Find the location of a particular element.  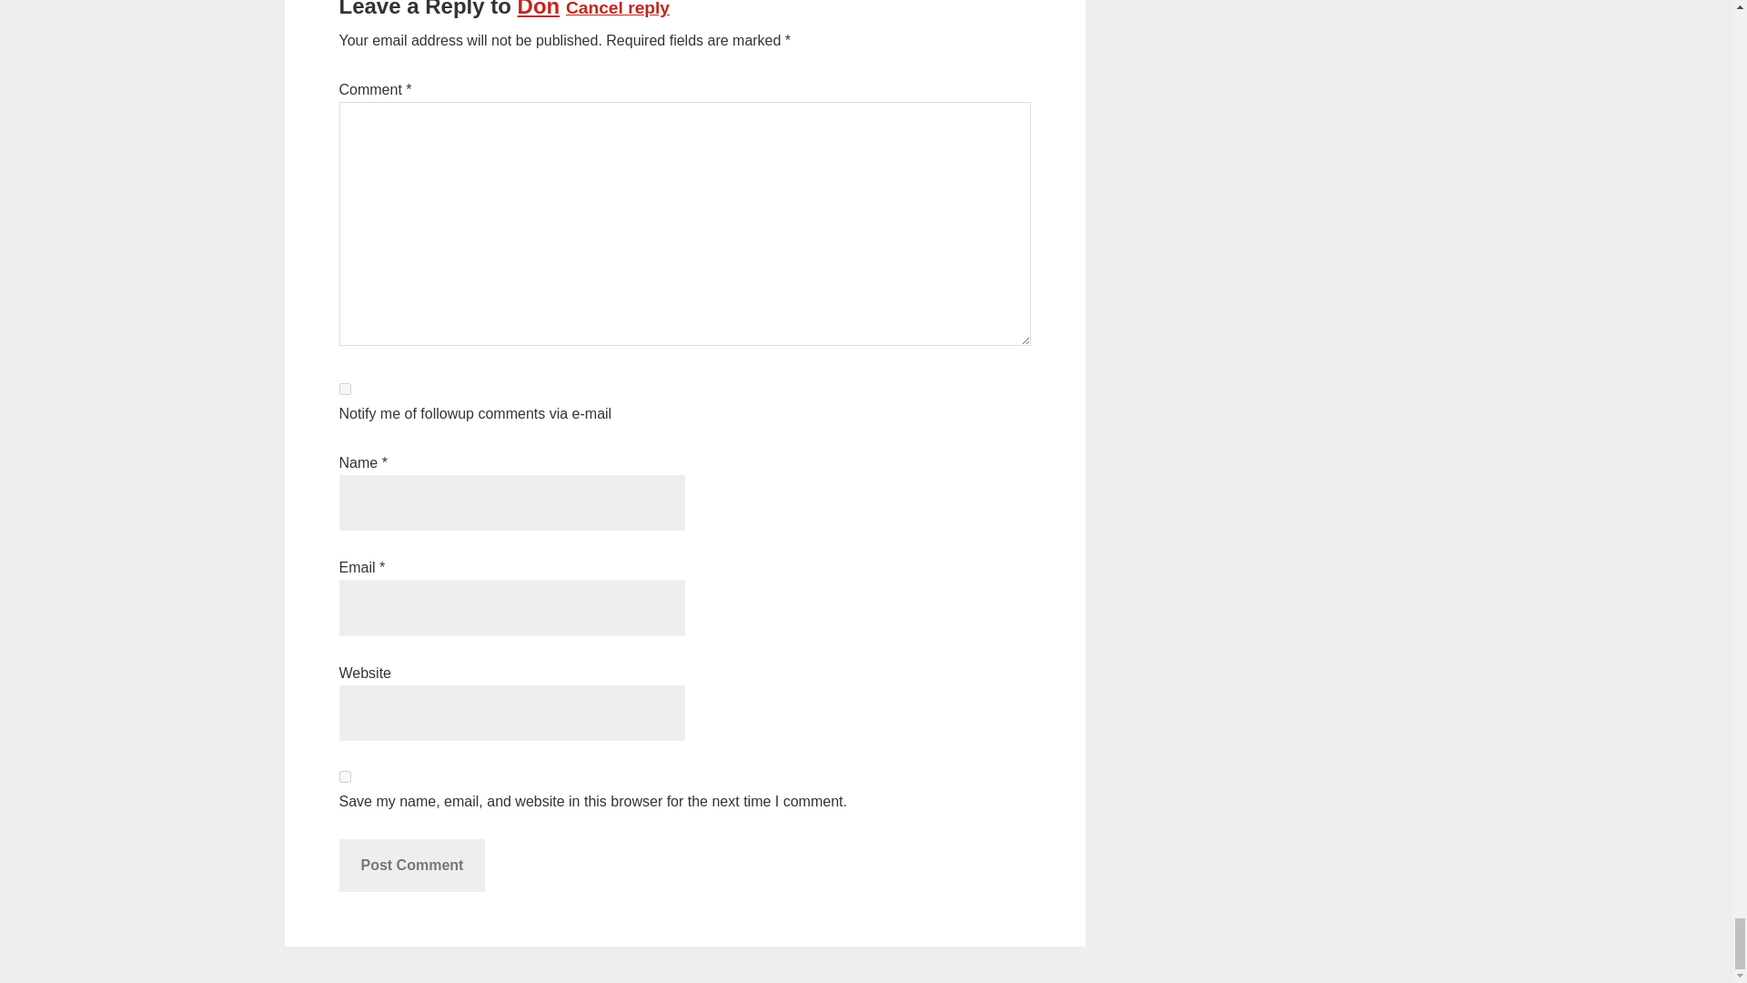

subscribe is located at coordinates (344, 390).